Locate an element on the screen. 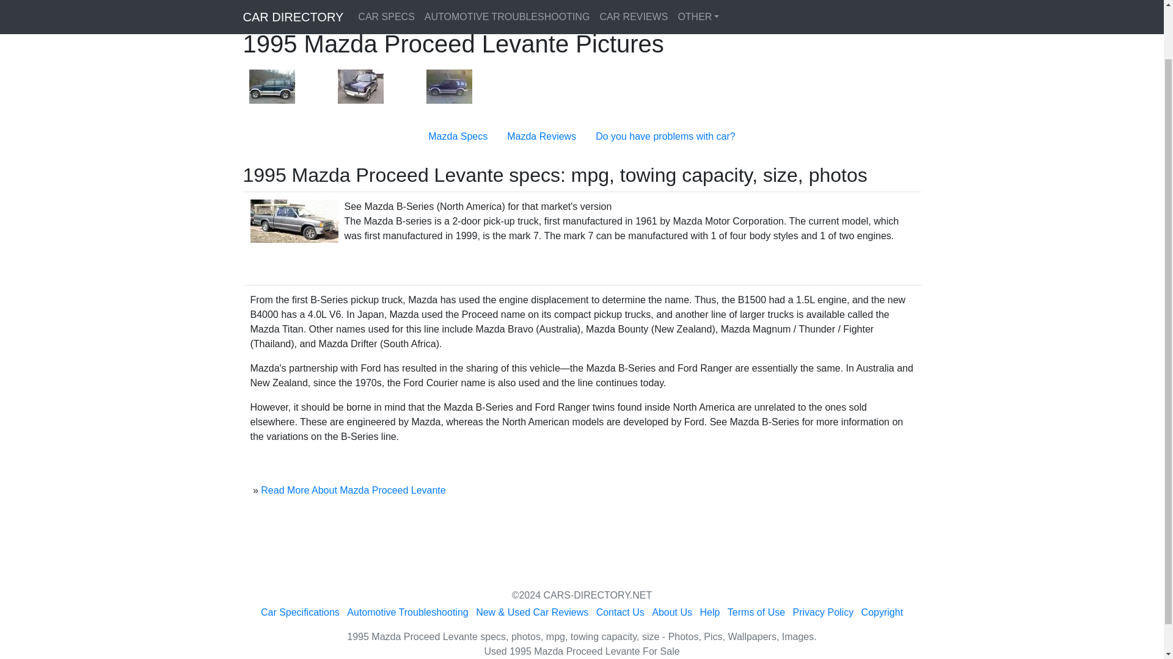  Do you have problems with car? is located at coordinates (665, 136).